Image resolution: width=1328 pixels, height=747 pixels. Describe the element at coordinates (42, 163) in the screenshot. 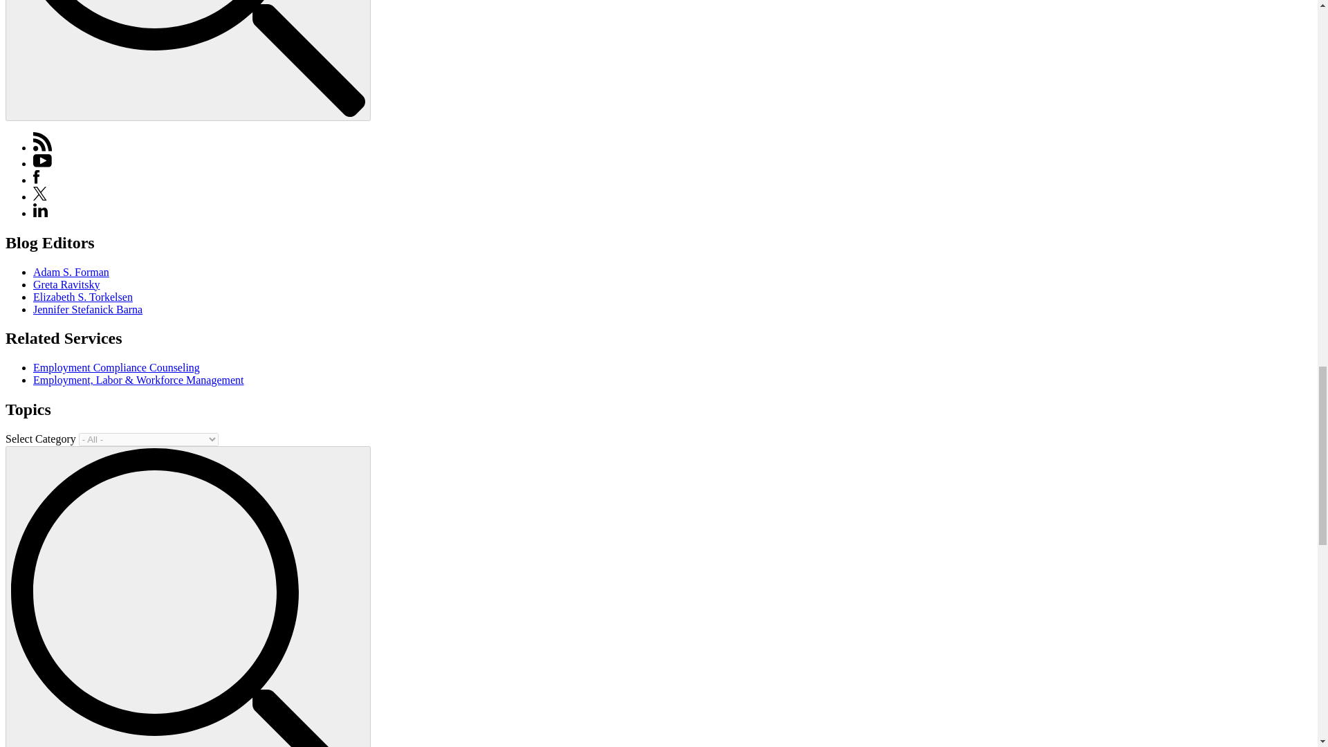

I see `Youtube` at that location.